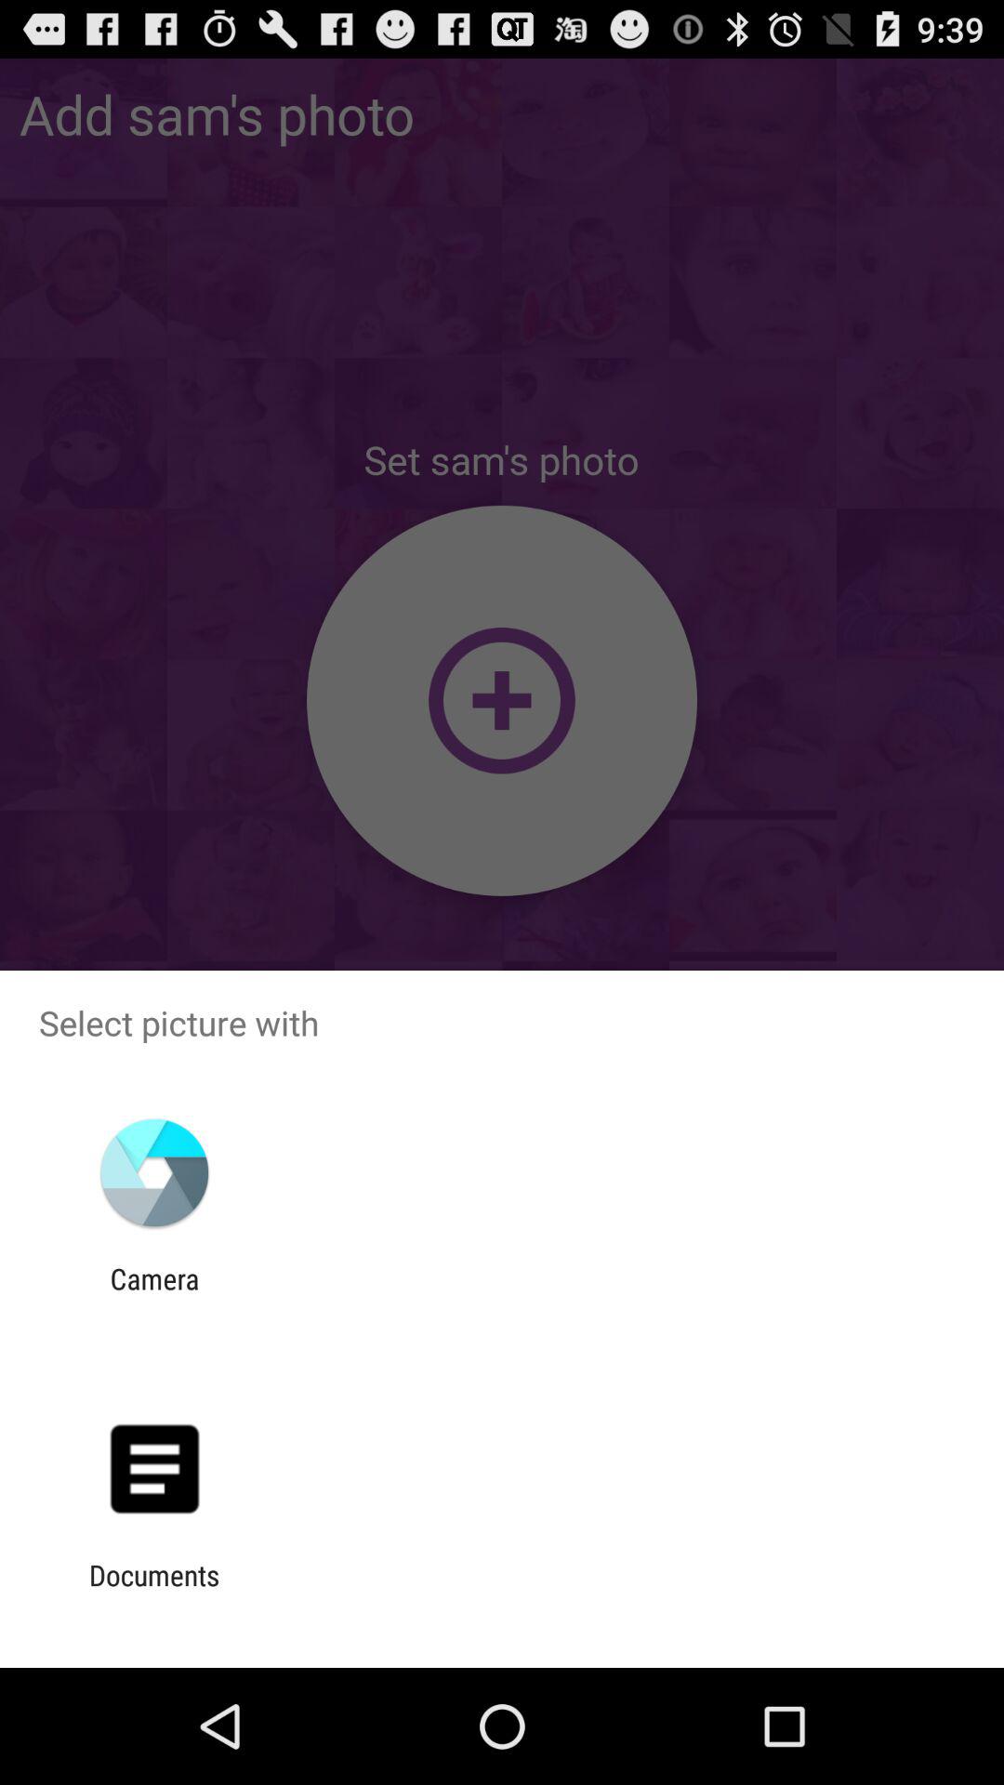 This screenshot has width=1004, height=1785. What do you see at coordinates (154, 1592) in the screenshot?
I see `turn on the documents item` at bounding box center [154, 1592].